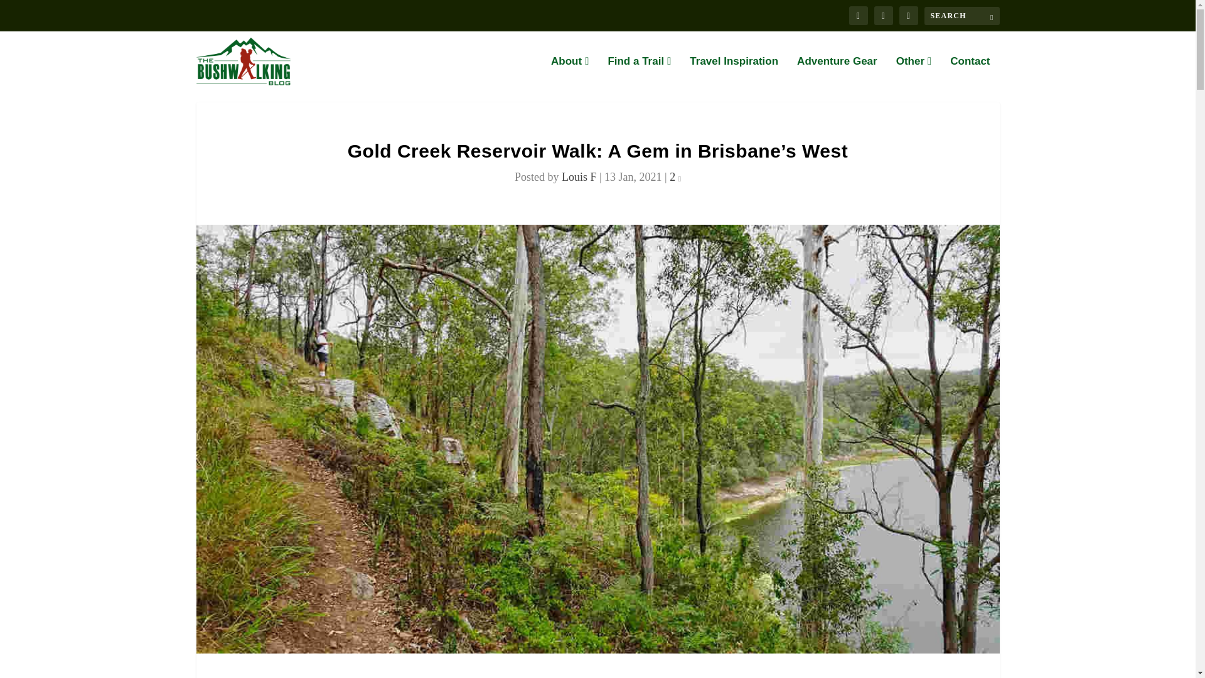 The image size is (1205, 678). What do you see at coordinates (579, 177) in the screenshot?
I see `Posts by Louis F` at bounding box center [579, 177].